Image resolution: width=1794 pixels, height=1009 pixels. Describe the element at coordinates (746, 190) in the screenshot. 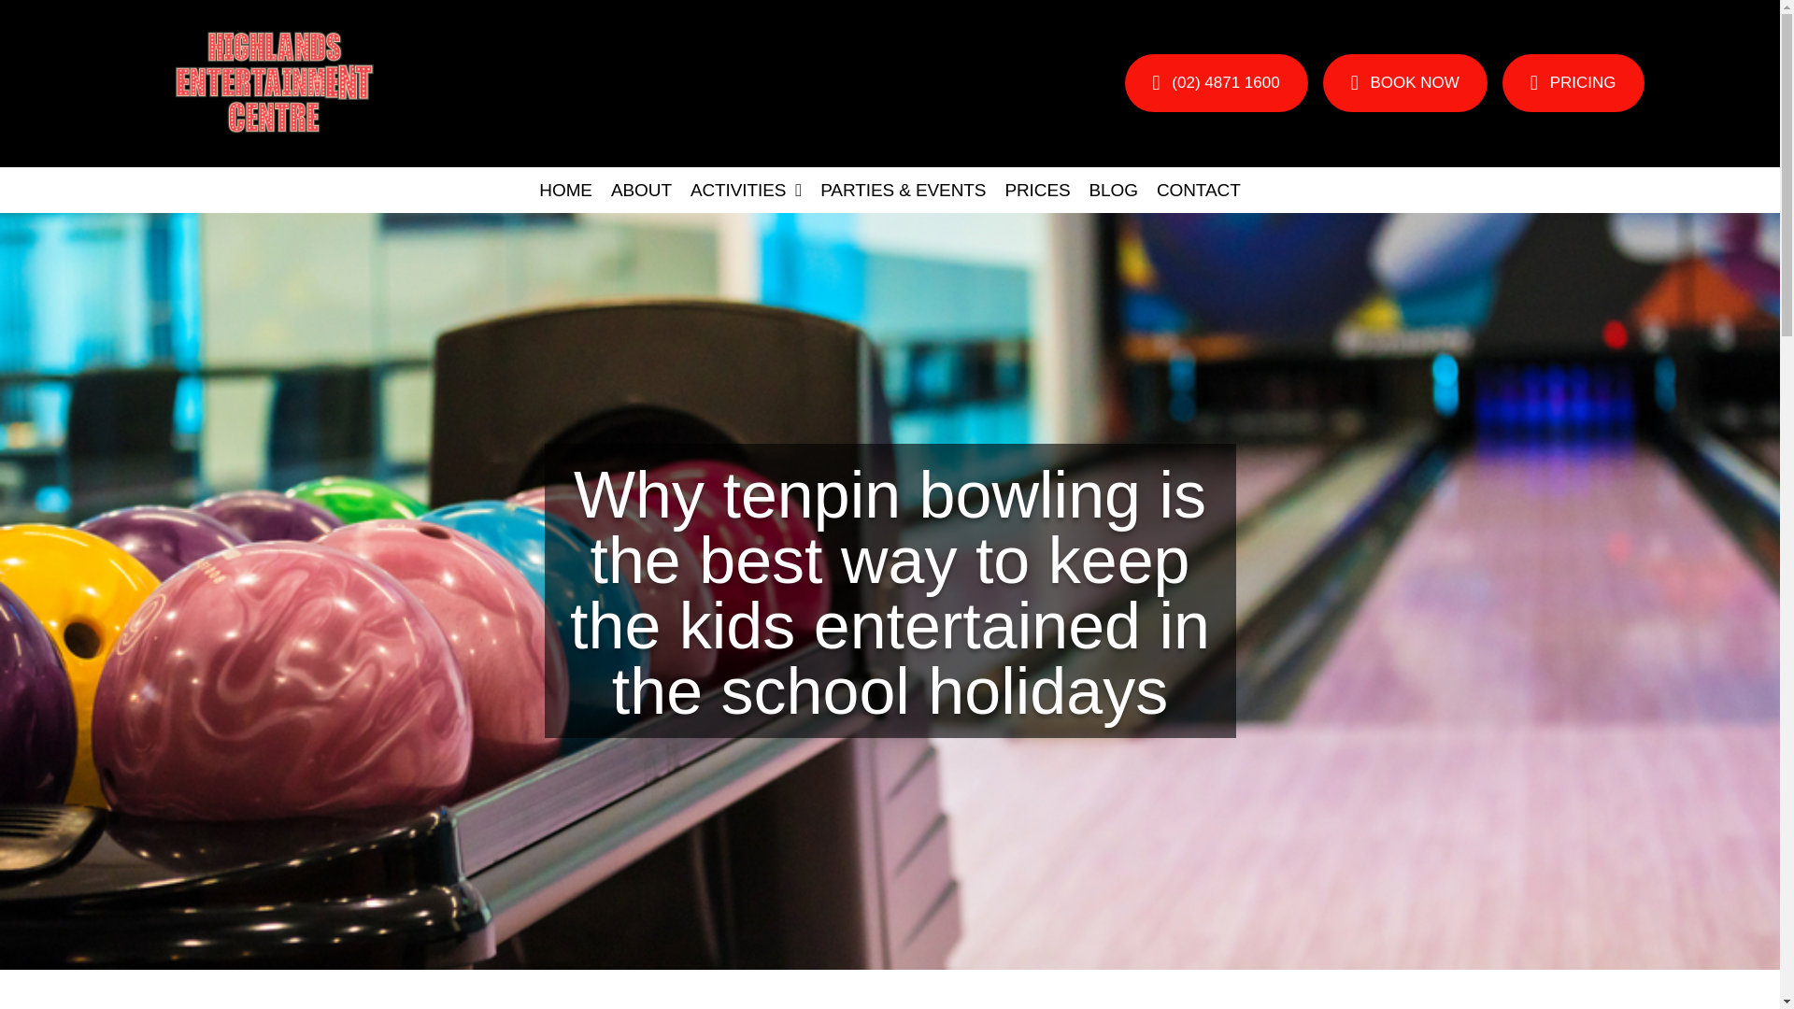

I see `ACTIVITIES` at that location.